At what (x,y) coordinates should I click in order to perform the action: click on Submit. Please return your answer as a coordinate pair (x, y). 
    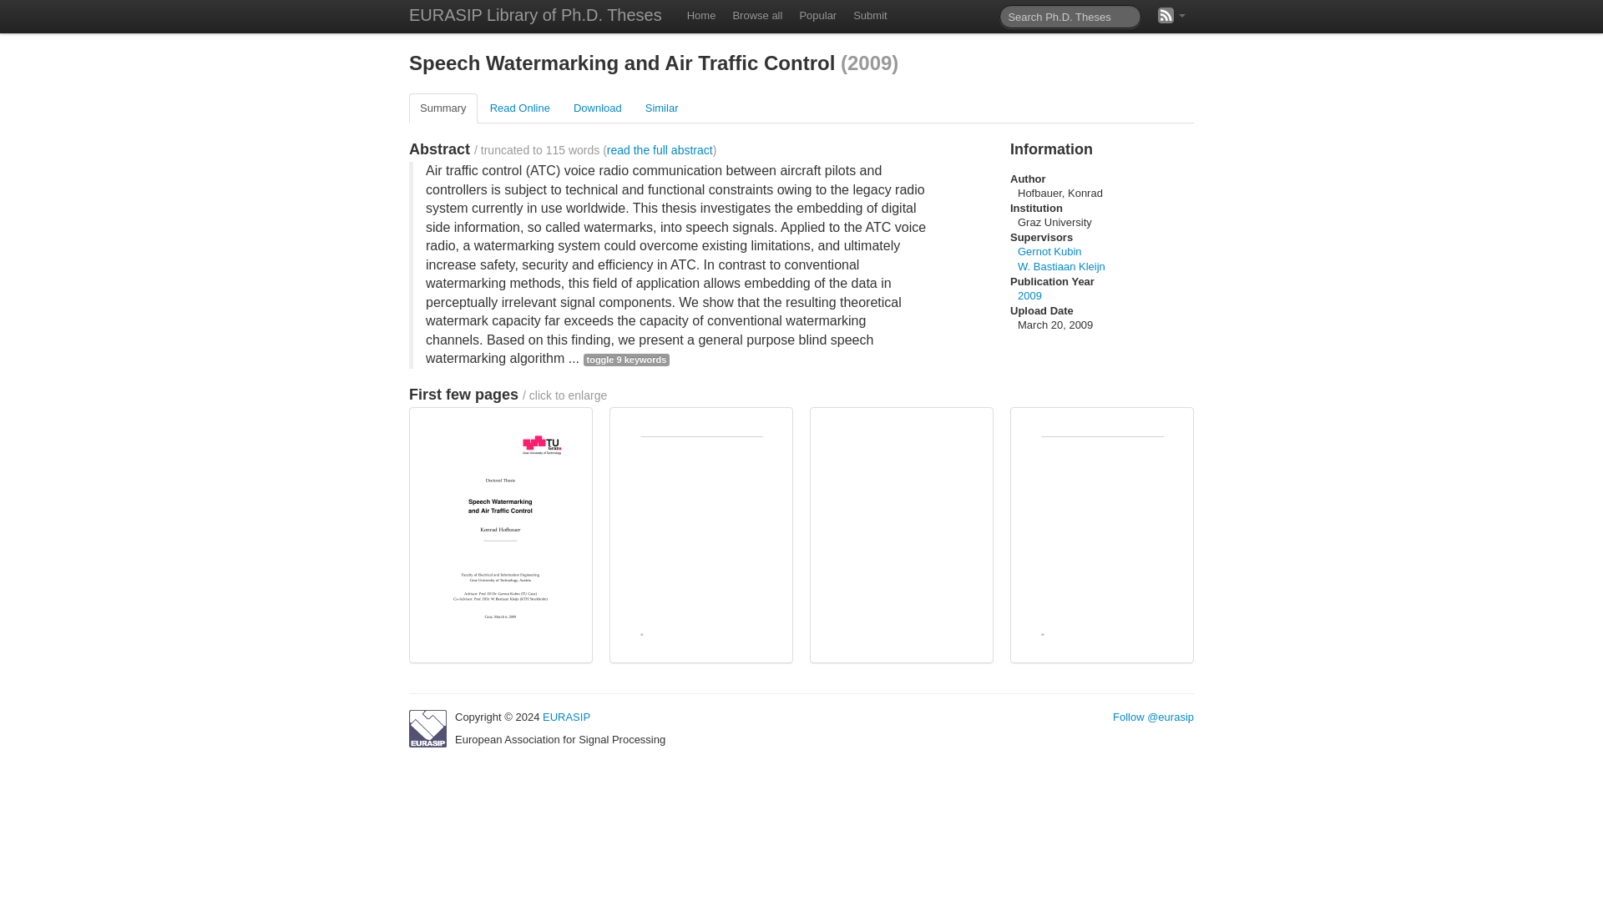
    Looking at the image, I should click on (869, 16).